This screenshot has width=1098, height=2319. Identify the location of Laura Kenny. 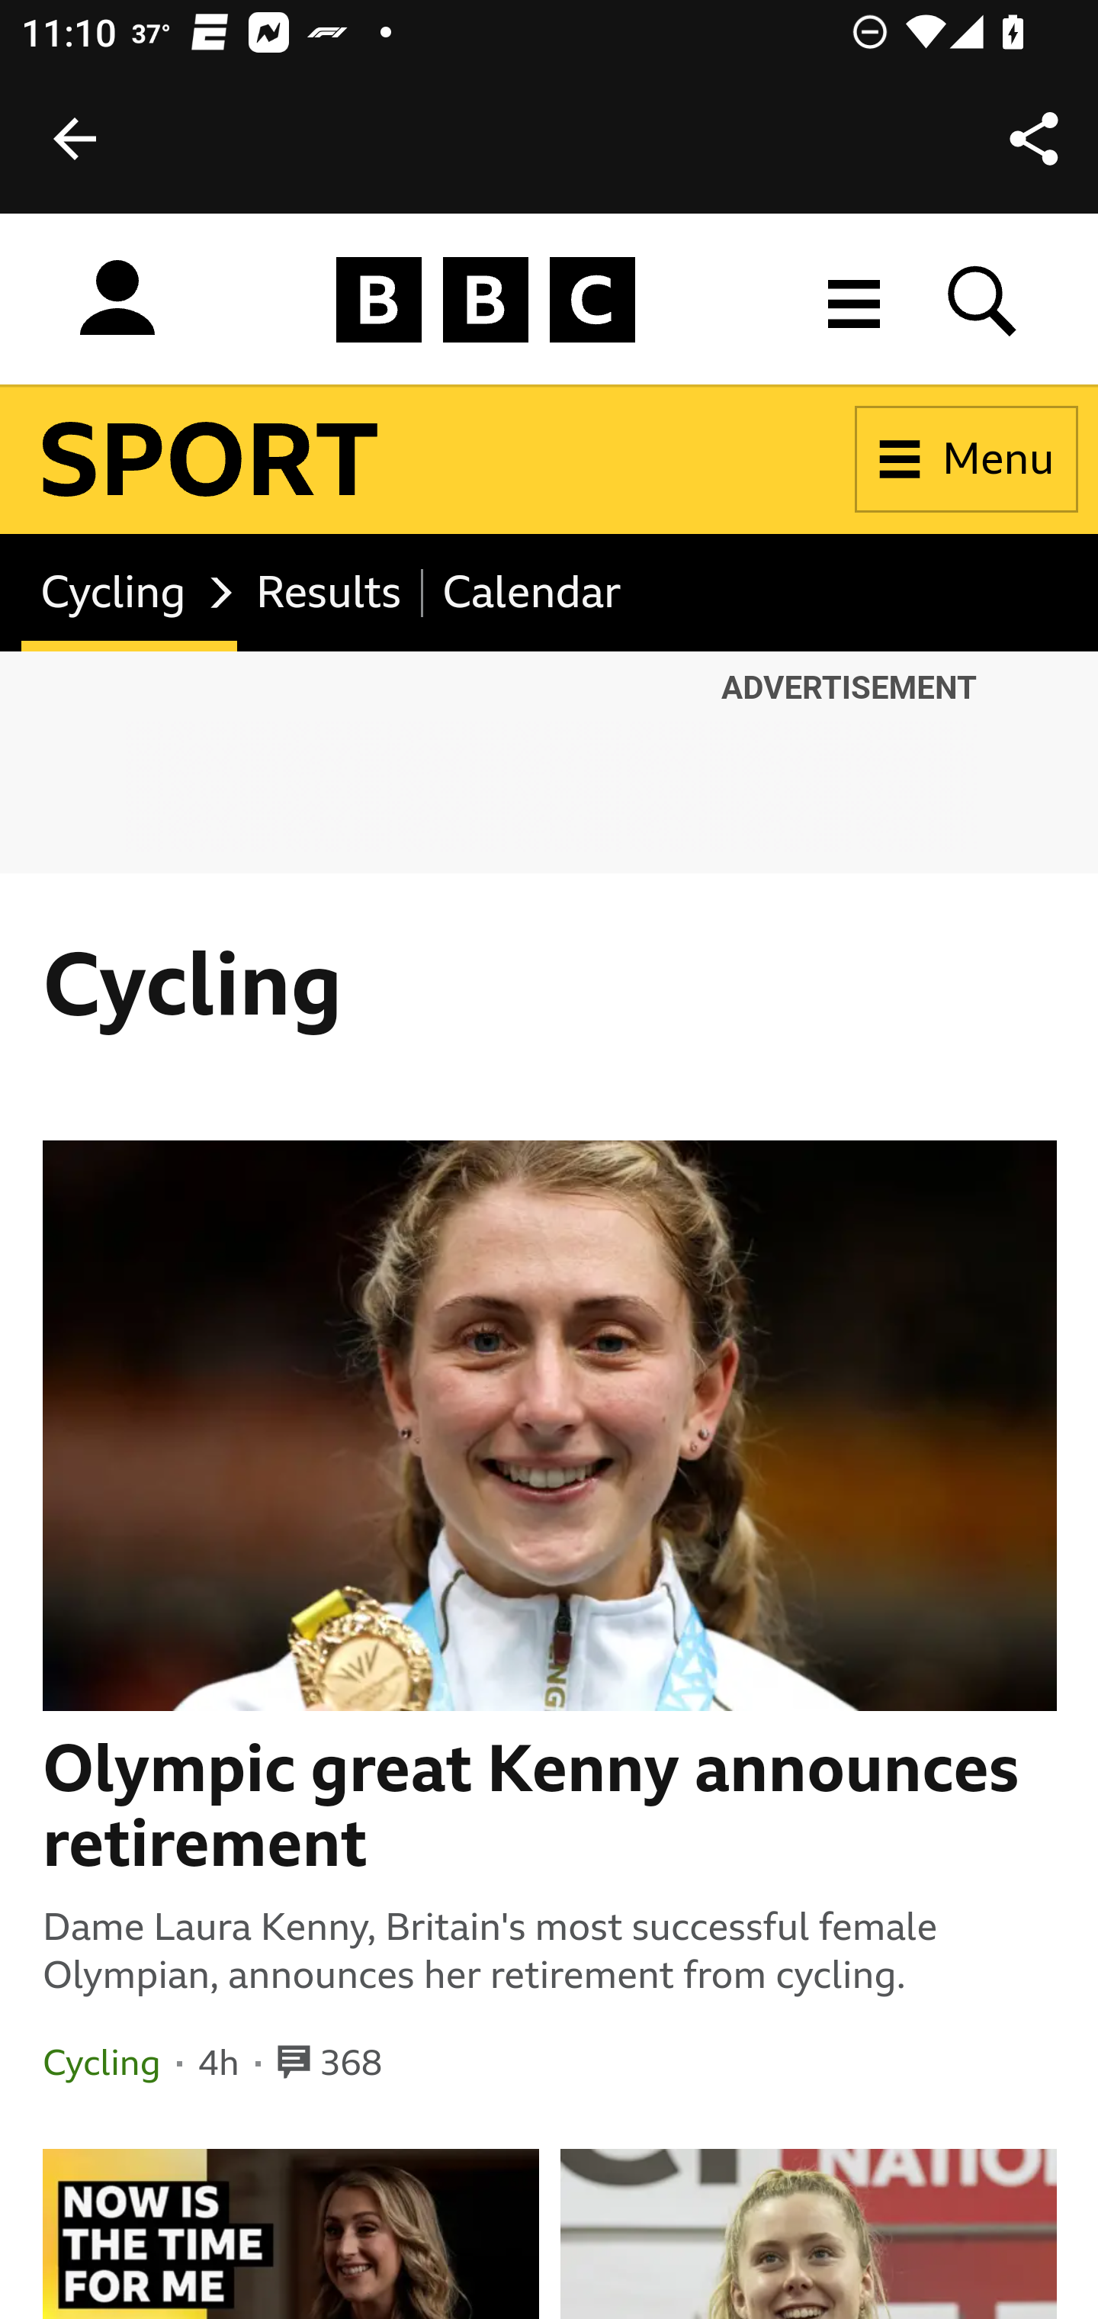
(291, 2234).